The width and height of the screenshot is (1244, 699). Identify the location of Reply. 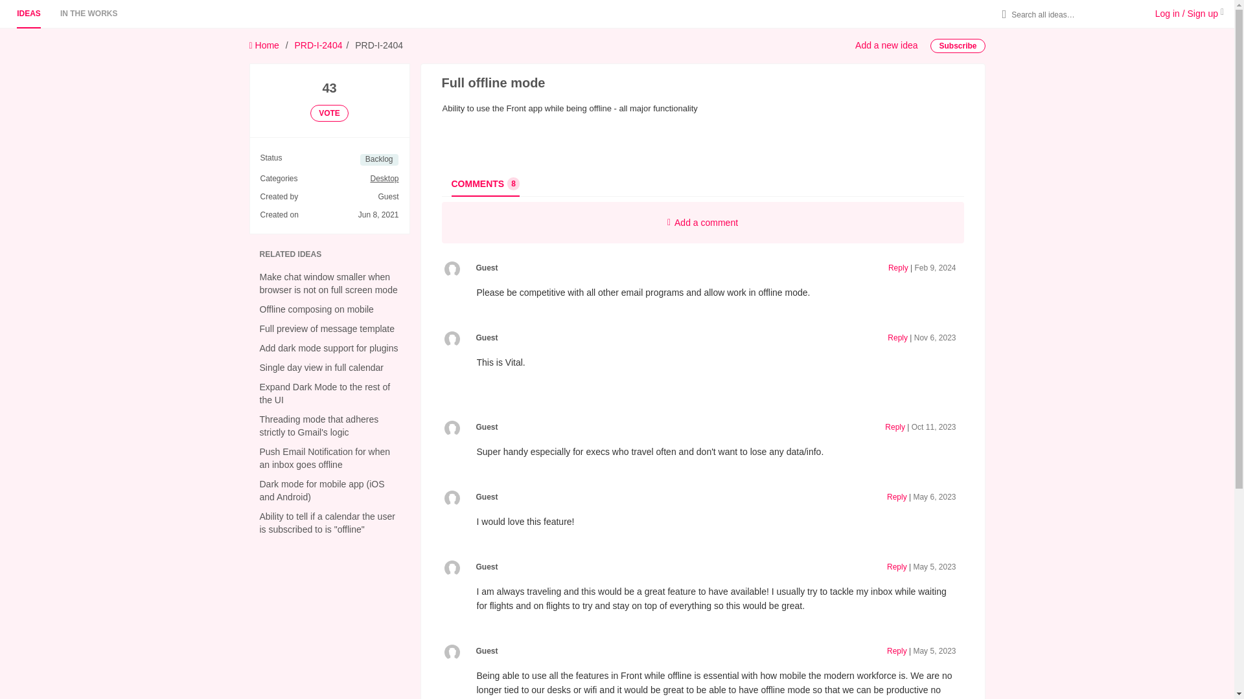
(897, 497).